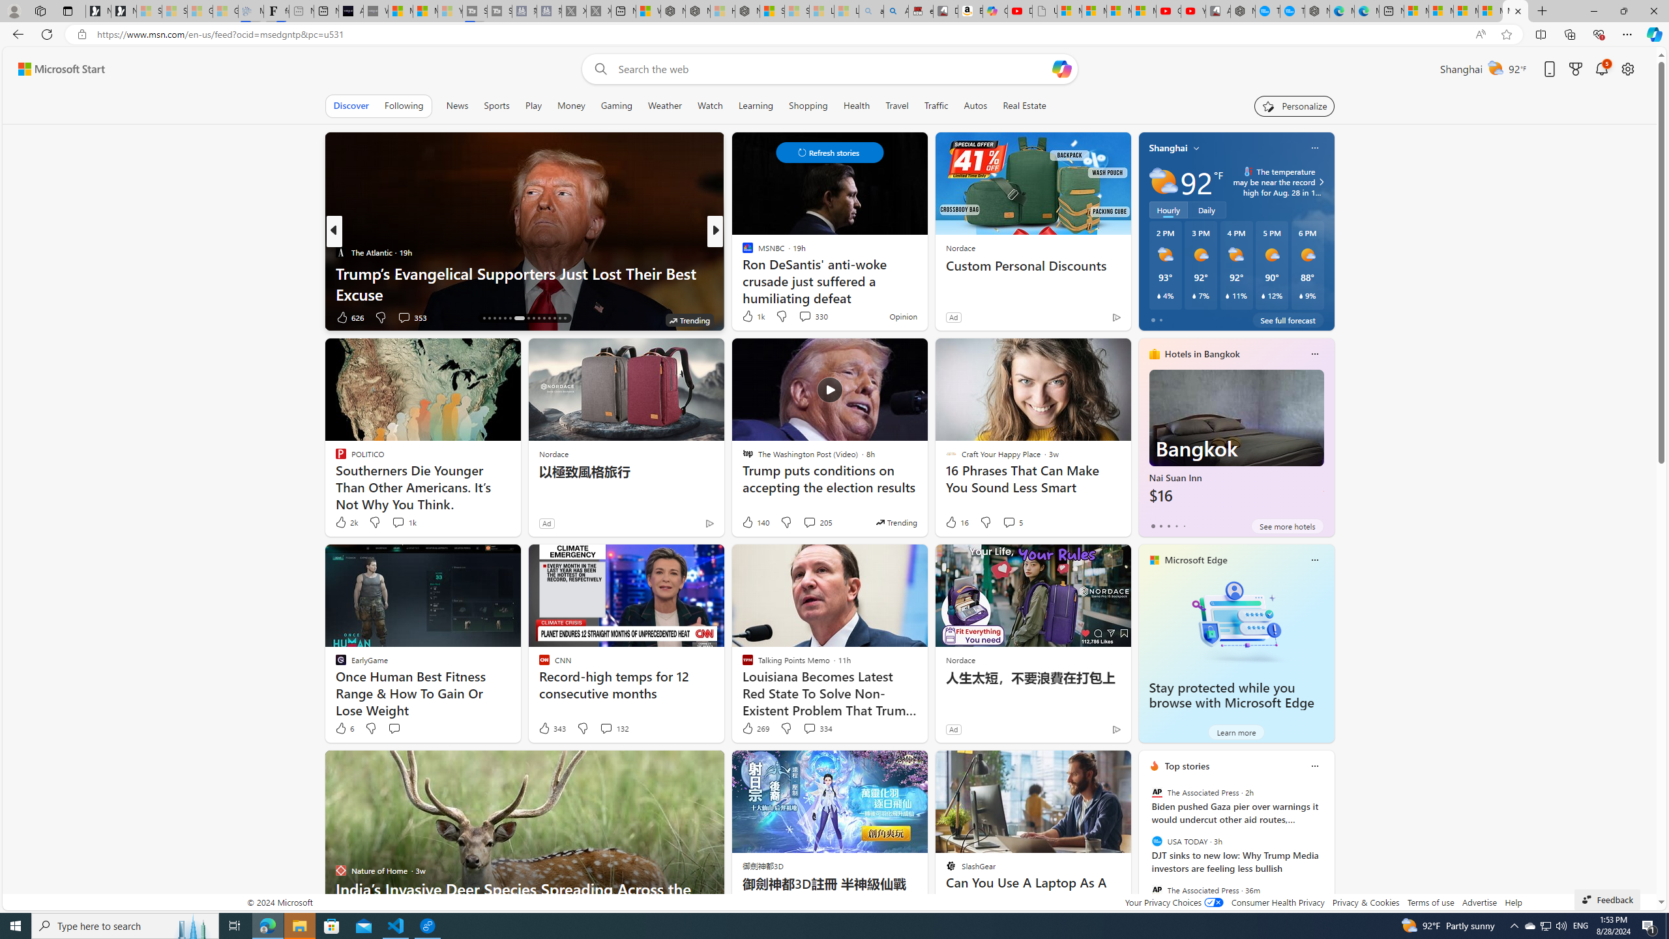  Describe the element at coordinates (648, 11) in the screenshot. I see `Wildlife - MSN` at that location.